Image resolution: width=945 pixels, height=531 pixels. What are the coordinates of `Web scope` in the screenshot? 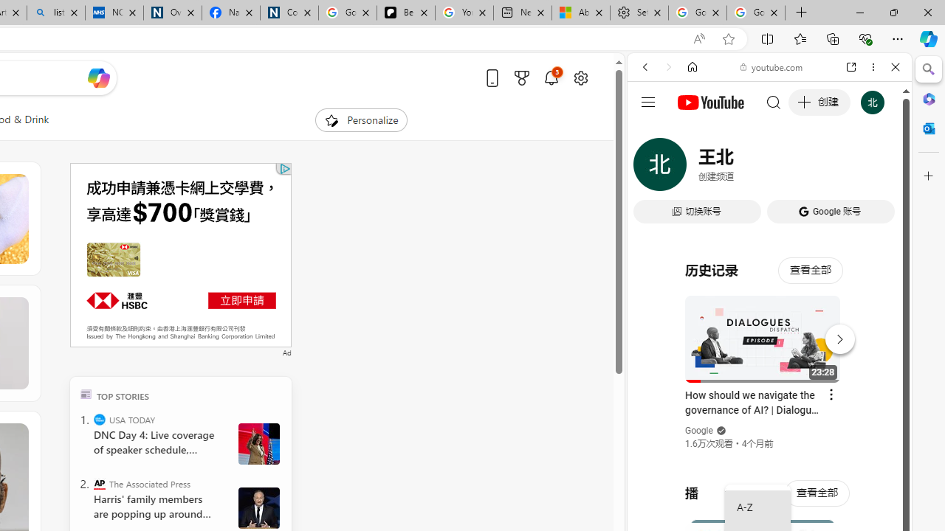 It's located at (651, 133).